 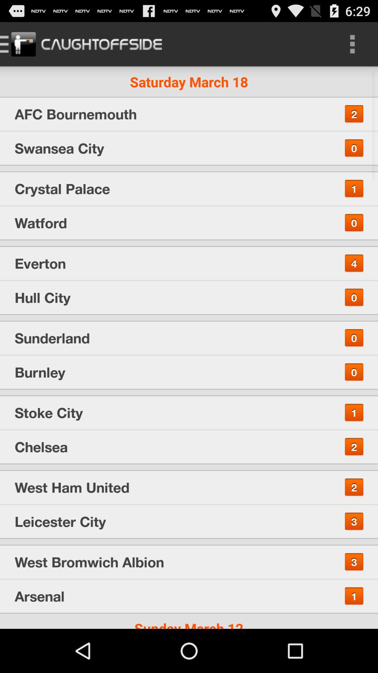 I want to click on choose item to the right of the saturday march 18 app, so click(x=352, y=44).